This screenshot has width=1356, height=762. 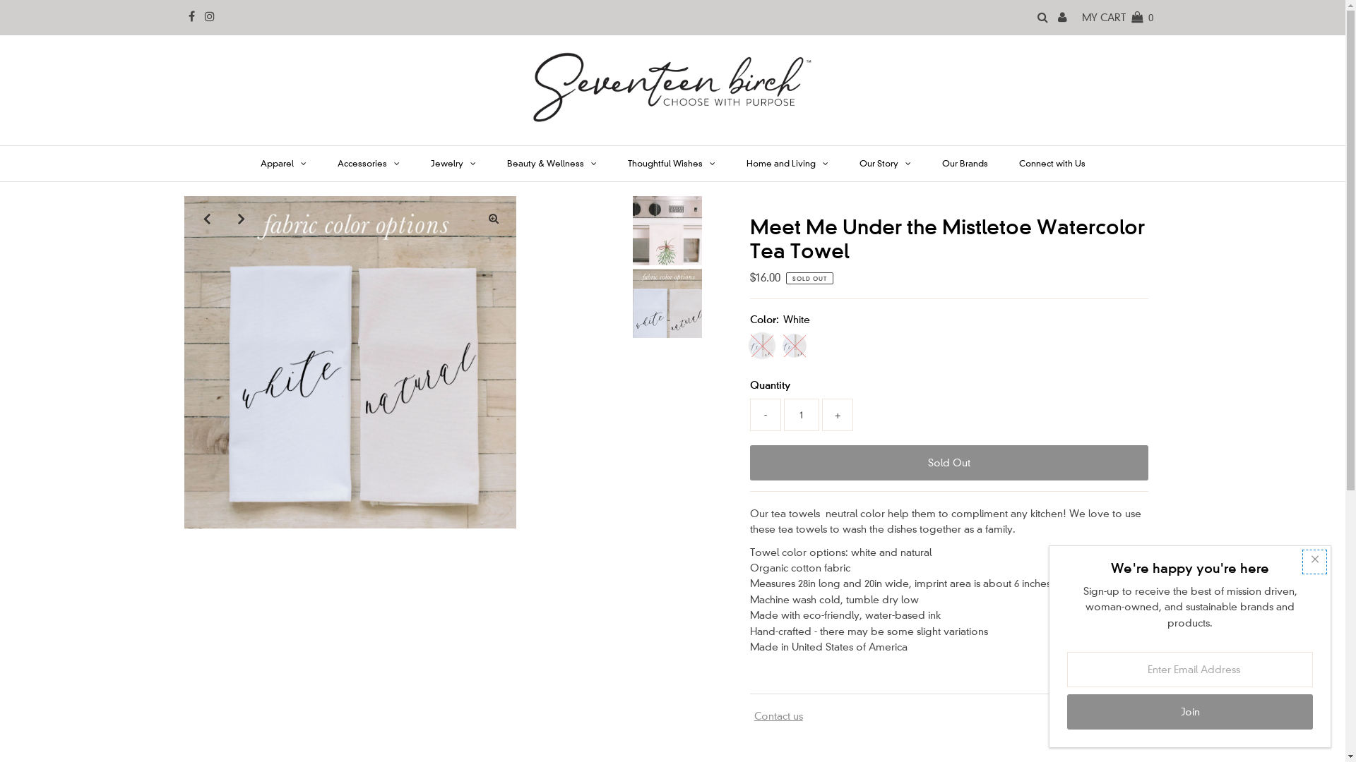 I want to click on Apparel, so click(x=282, y=164).